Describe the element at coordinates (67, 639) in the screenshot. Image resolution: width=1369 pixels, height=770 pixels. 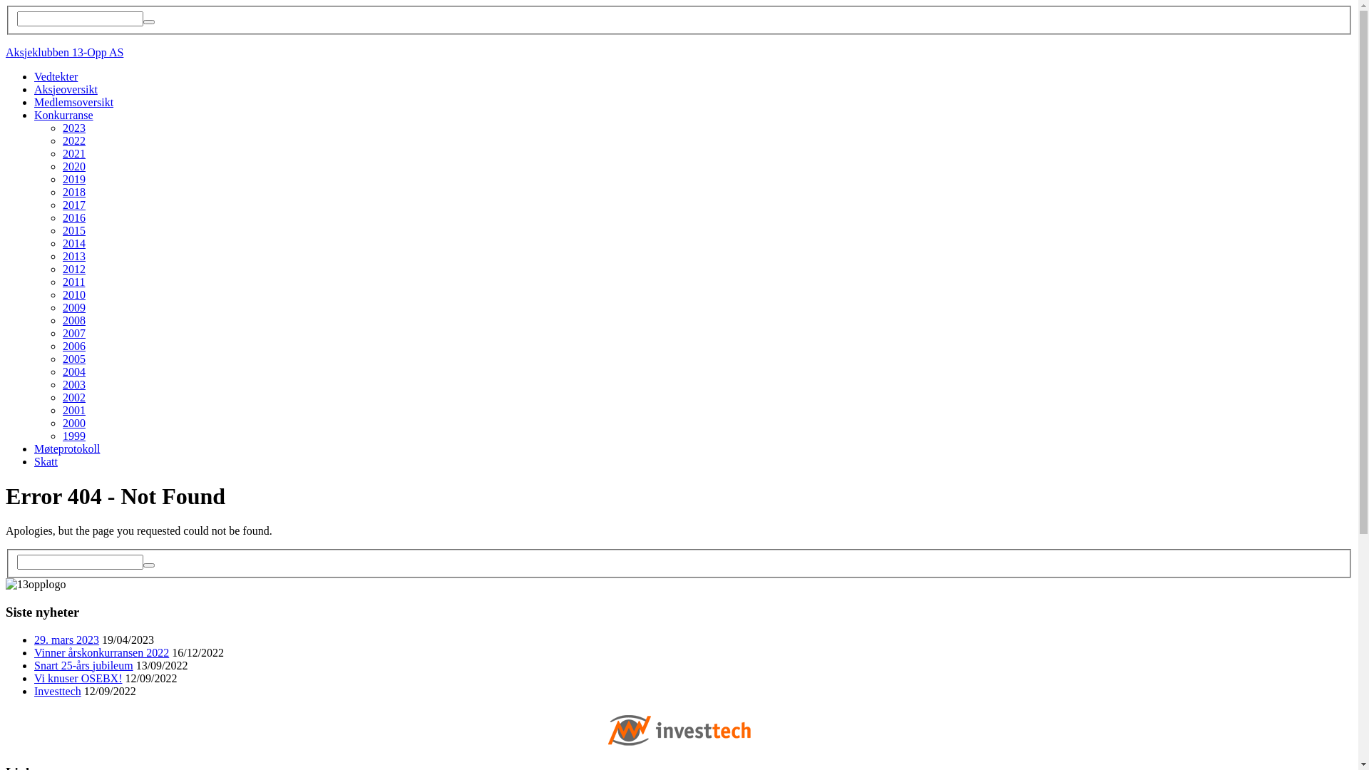
I see `29. mars 2023` at that location.